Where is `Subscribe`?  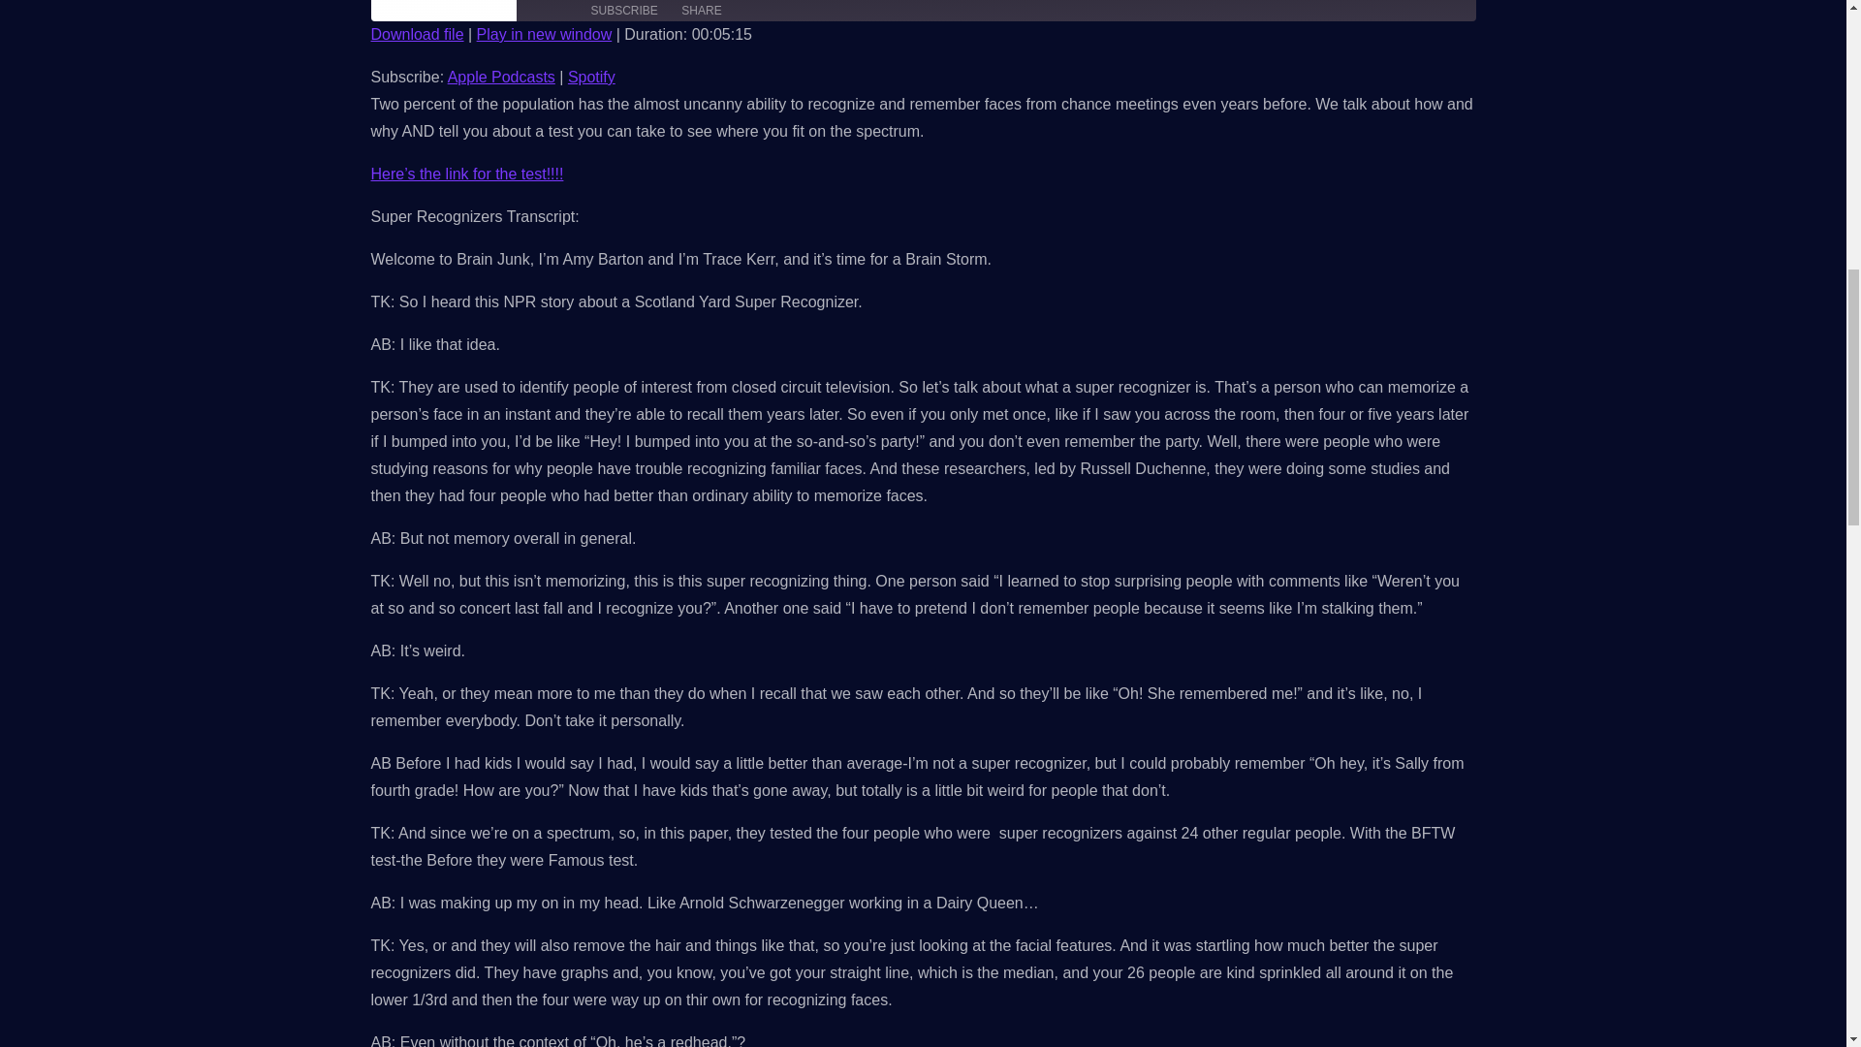 Subscribe is located at coordinates (624, 14).